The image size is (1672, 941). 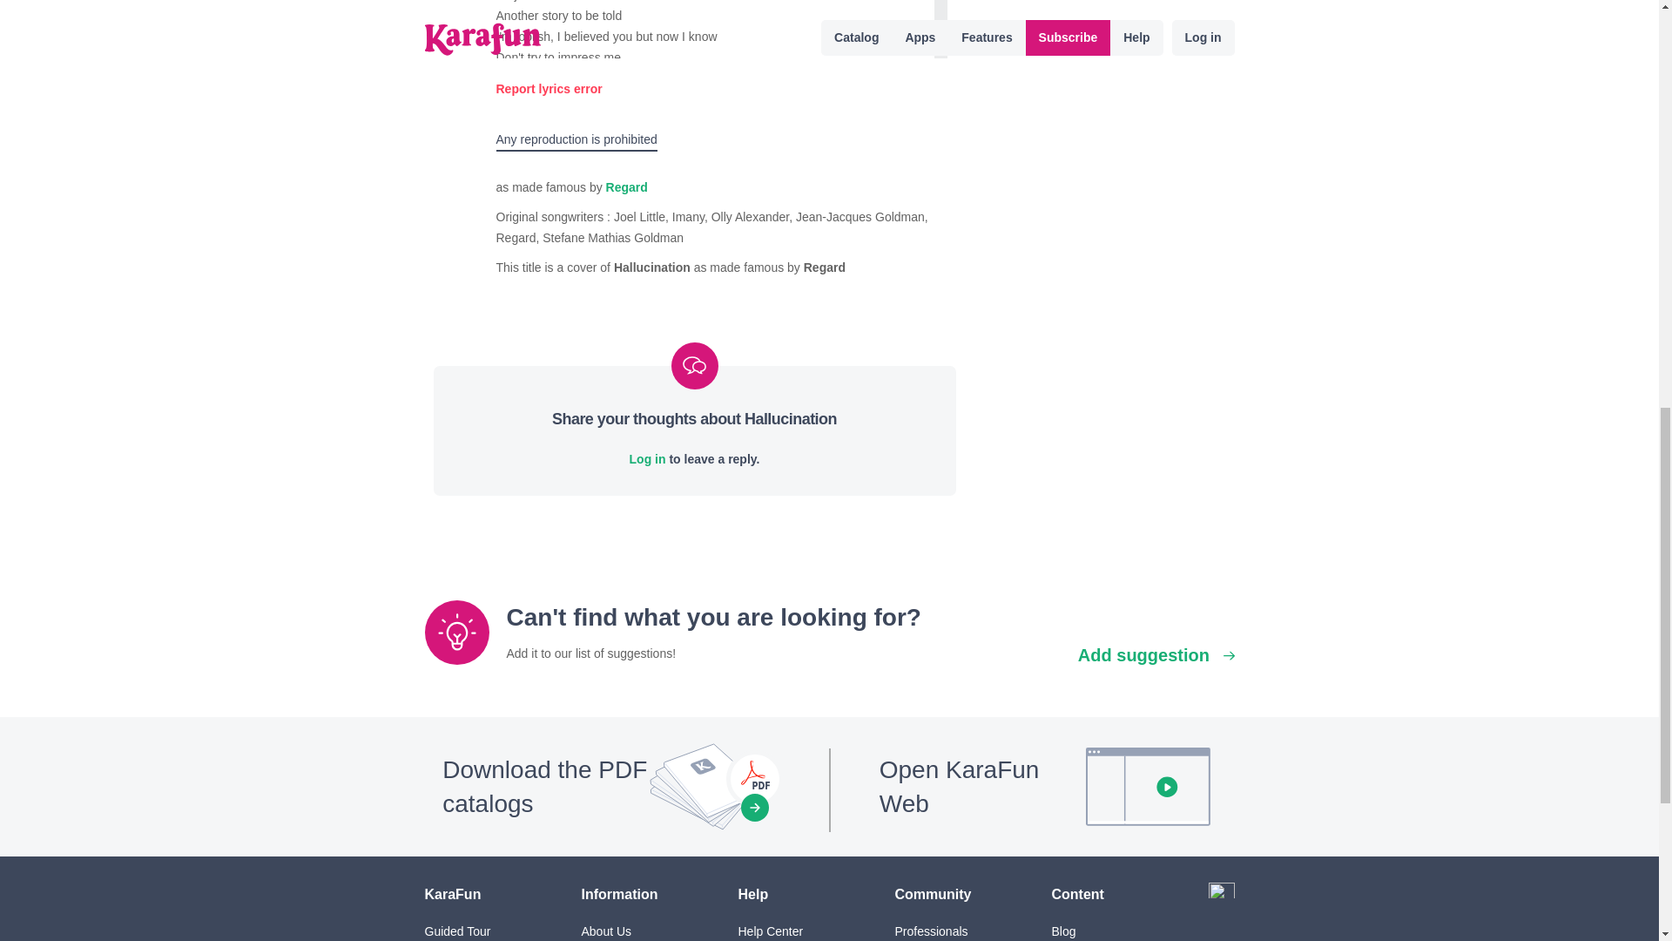 What do you see at coordinates (549, 89) in the screenshot?
I see `Report lyrics error` at bounding box center [549, 89].